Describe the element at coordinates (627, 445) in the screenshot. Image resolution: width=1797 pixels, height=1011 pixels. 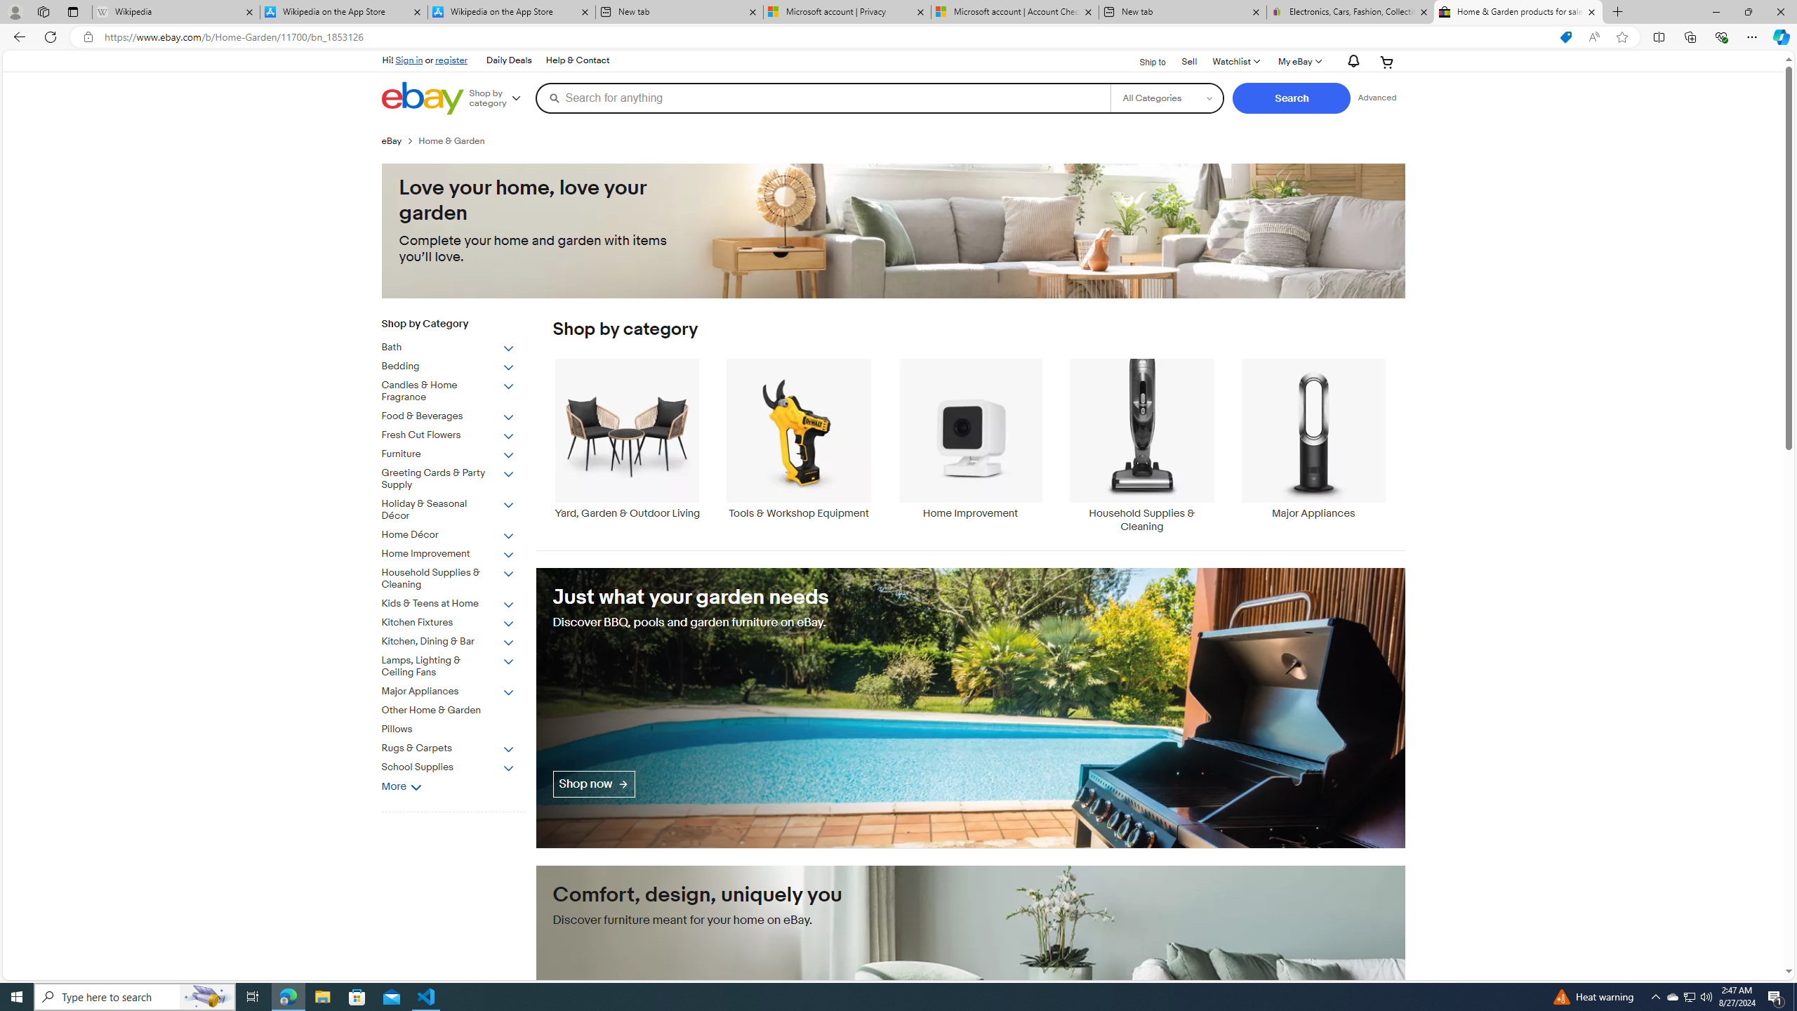
I see `Yard, Garden & Outdoor Living` at that location.